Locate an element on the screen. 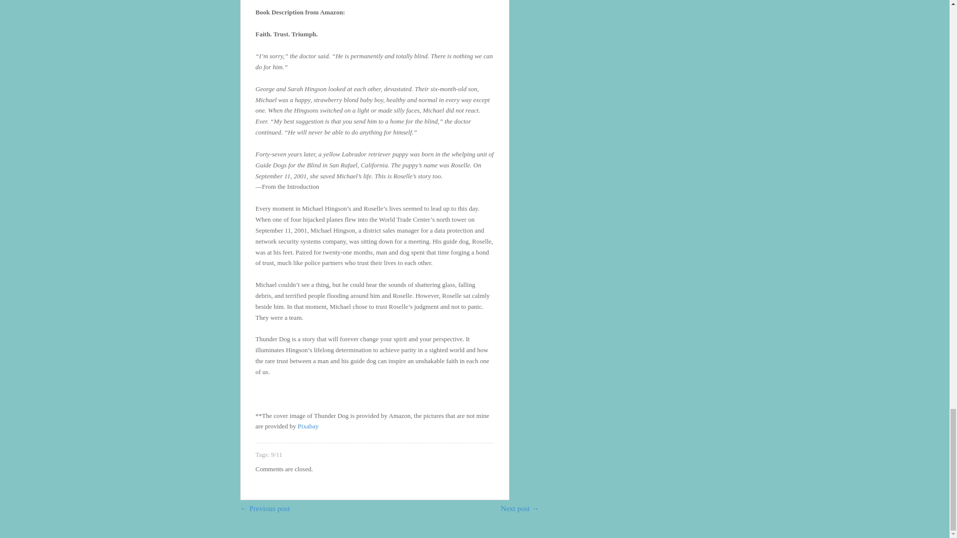  Pixabay is located at coordinates (308, 425).